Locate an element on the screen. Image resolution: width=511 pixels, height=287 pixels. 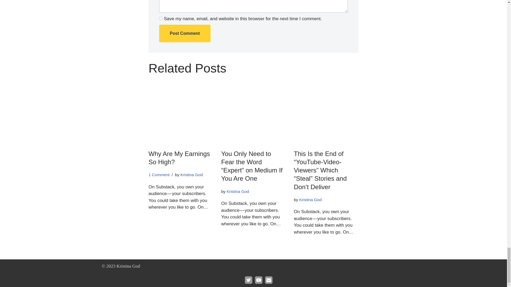
Post Comment is located at coordinates (185, 33).